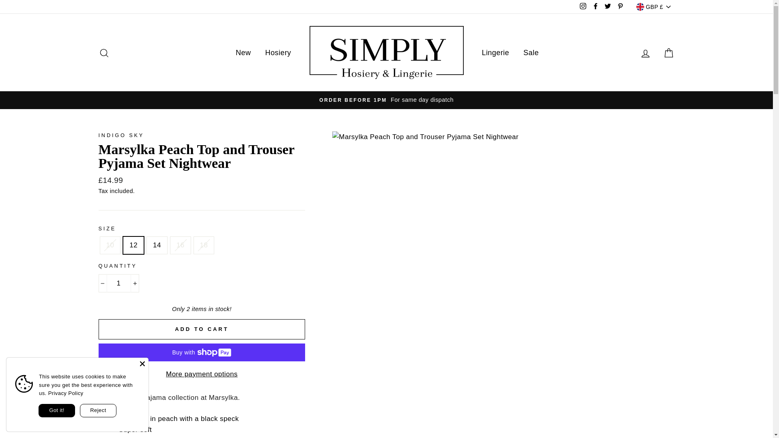 The image size is (779, 438). What do you see at coordinates (118, 283) in the screenshot?
I see `1` at bounding box center [118, 283].